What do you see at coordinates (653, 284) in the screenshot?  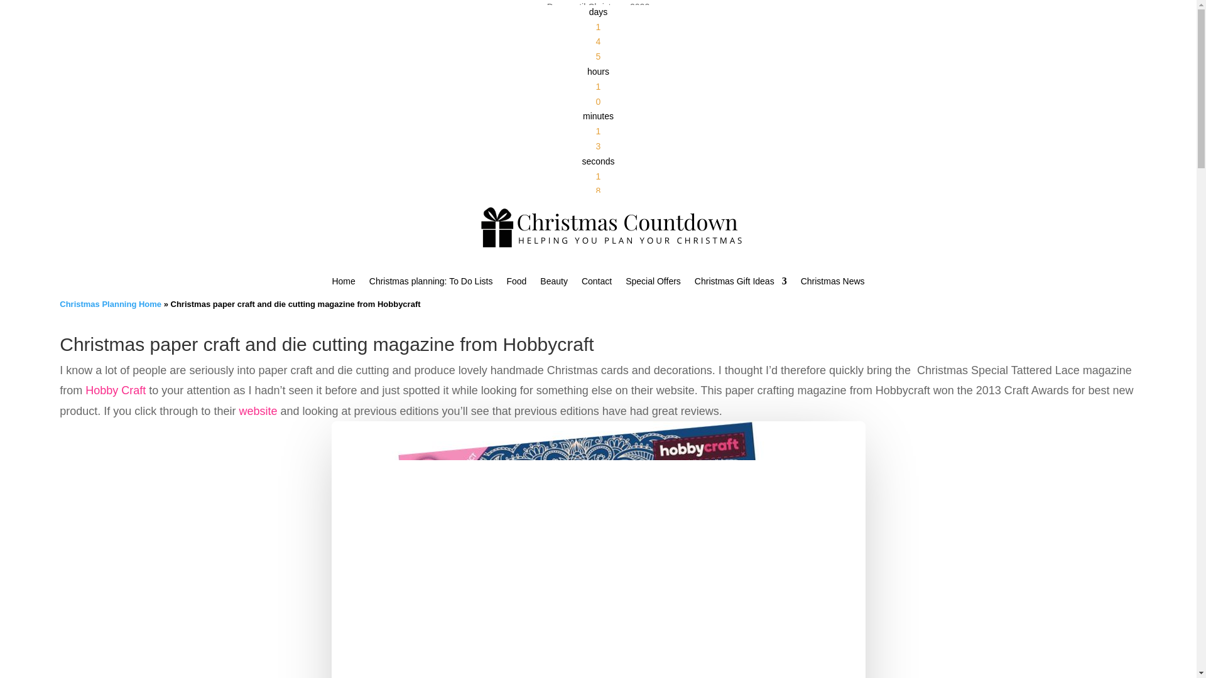 I see `Special Offers` at bounding box center [653, 284].